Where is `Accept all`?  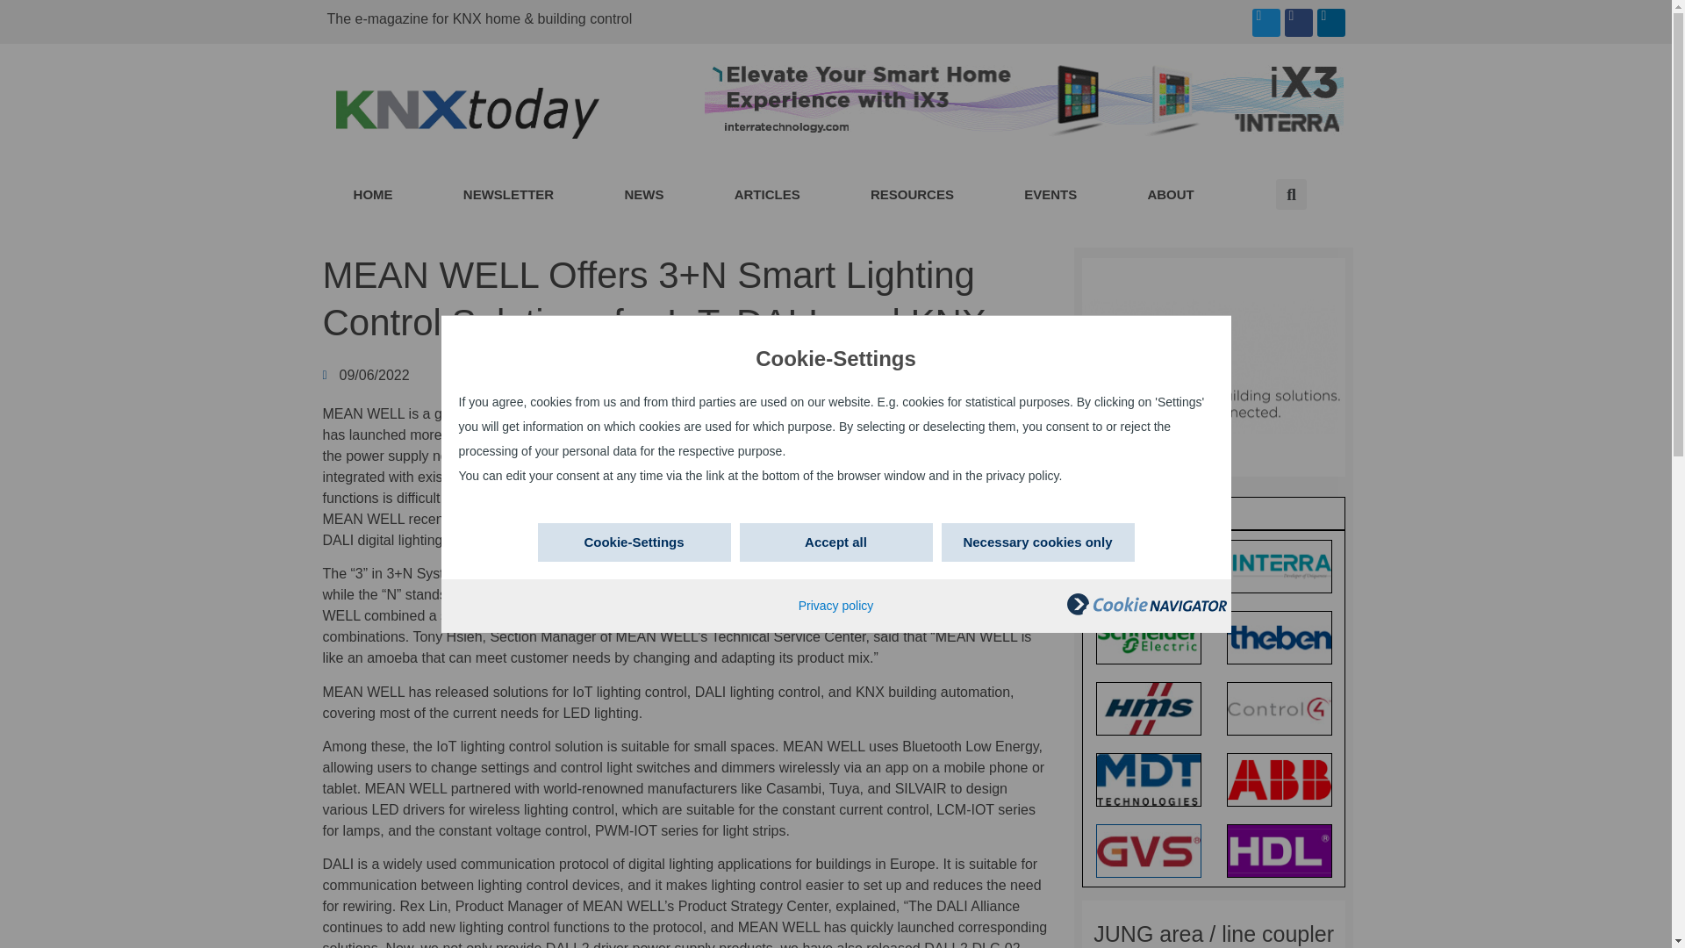 Accept all is located at coordinates (835, 542).